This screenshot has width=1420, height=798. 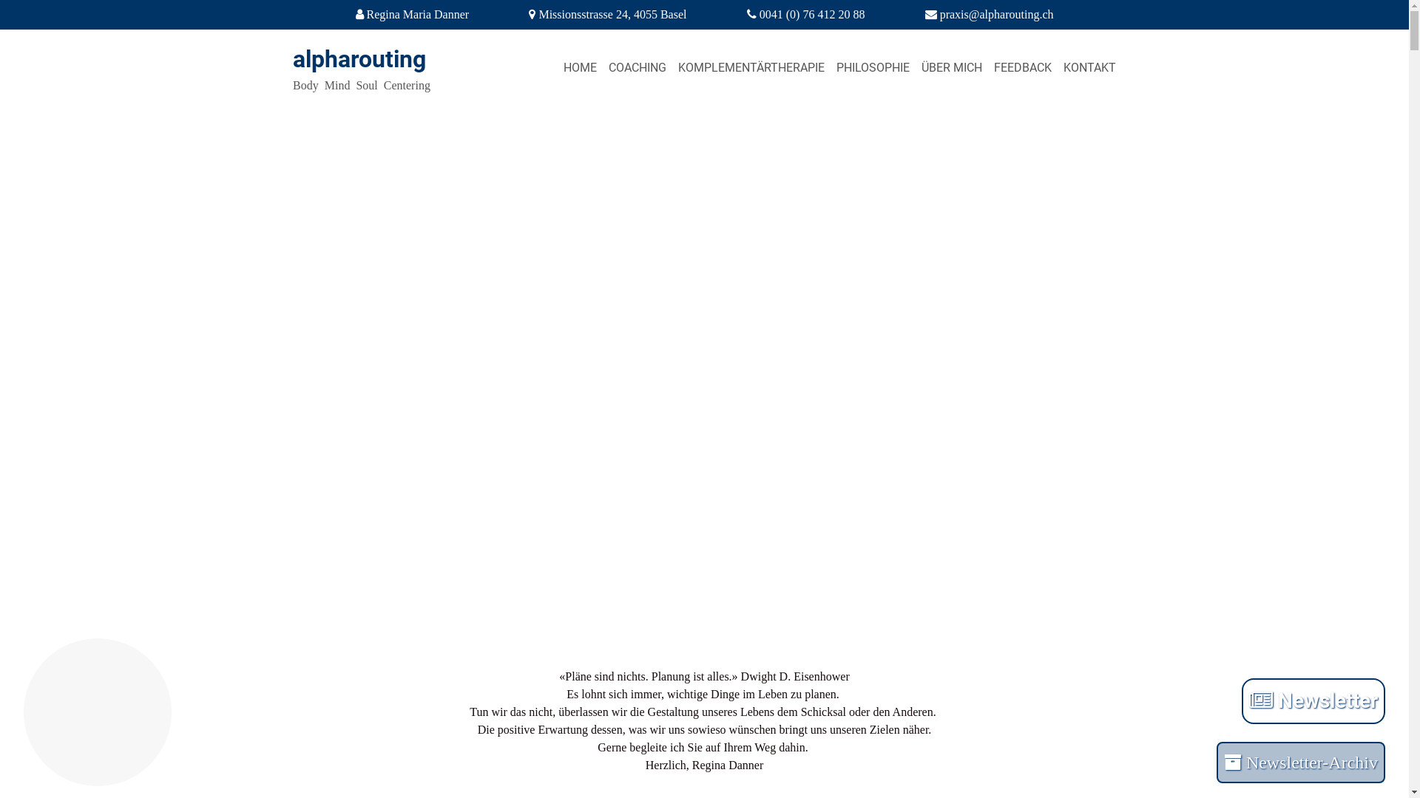 What do you see at coordinates (428, 68) in the screenshot?
I see `alpharouting
Body  Mind  Soul  Centering` at bounding box center [428, 68].